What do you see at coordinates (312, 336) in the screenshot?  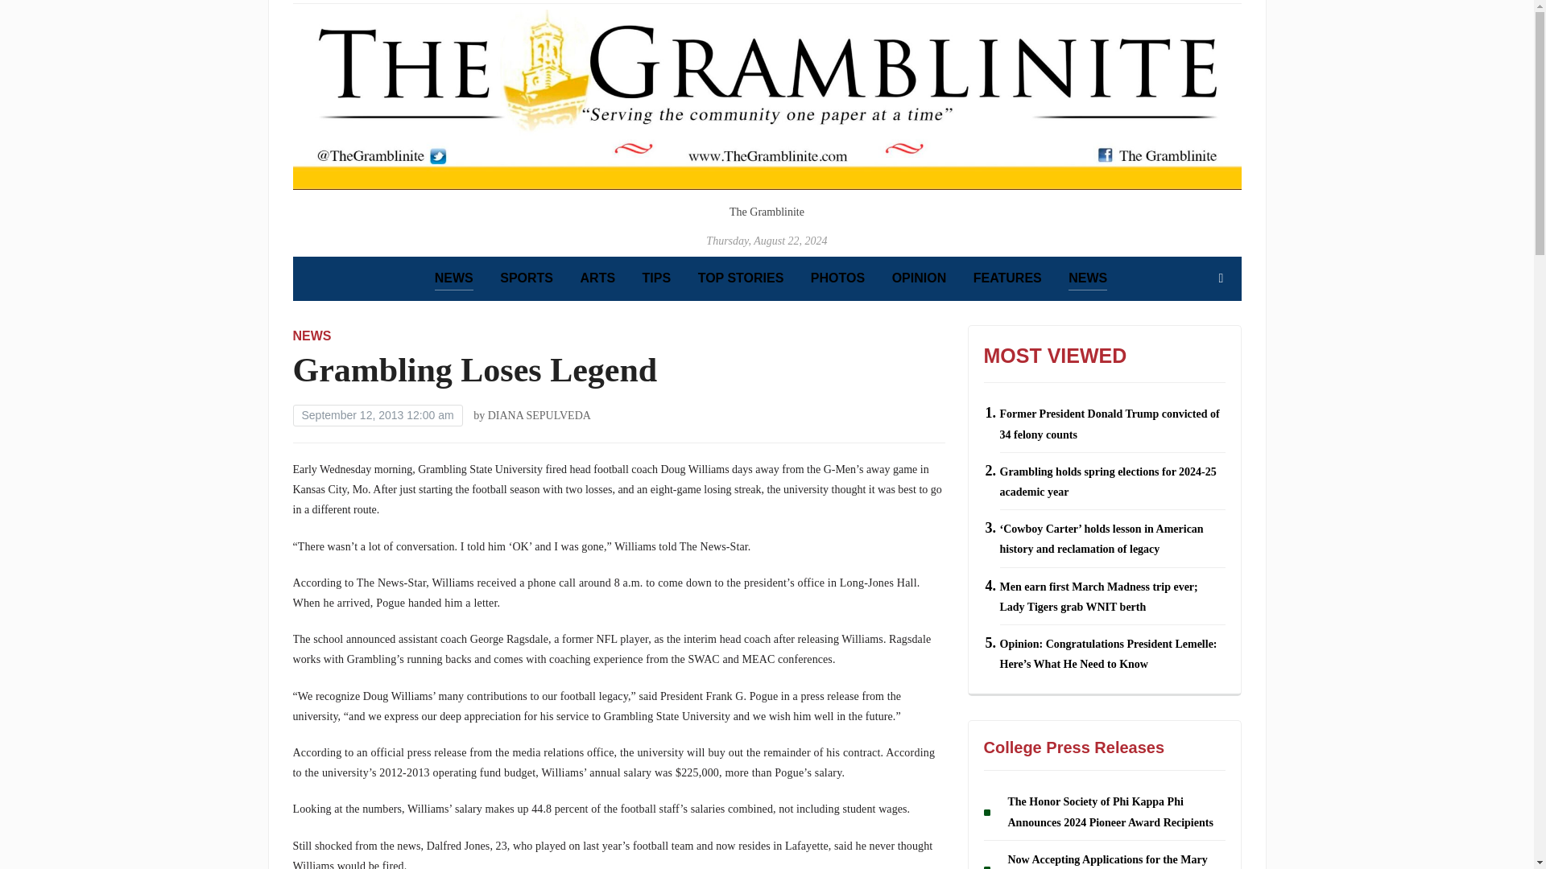 I see `NEWS` at bounding box center [312, 336].